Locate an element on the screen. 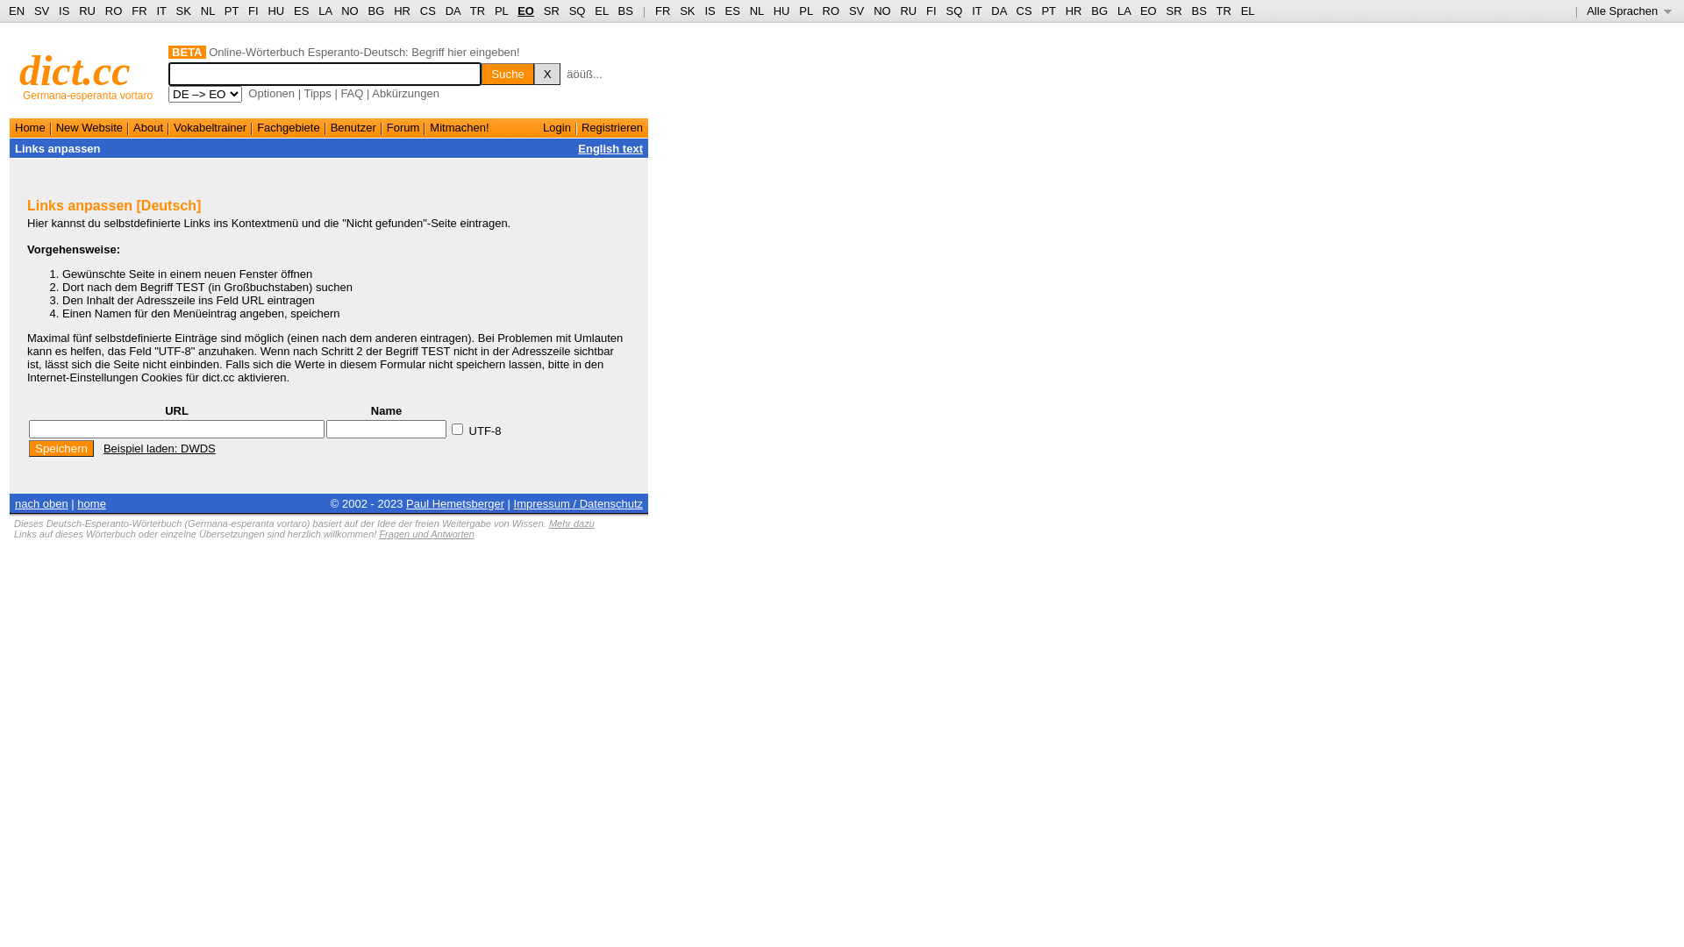 The image size is (1684, 947). HR is located at coordinates (1074, 11).